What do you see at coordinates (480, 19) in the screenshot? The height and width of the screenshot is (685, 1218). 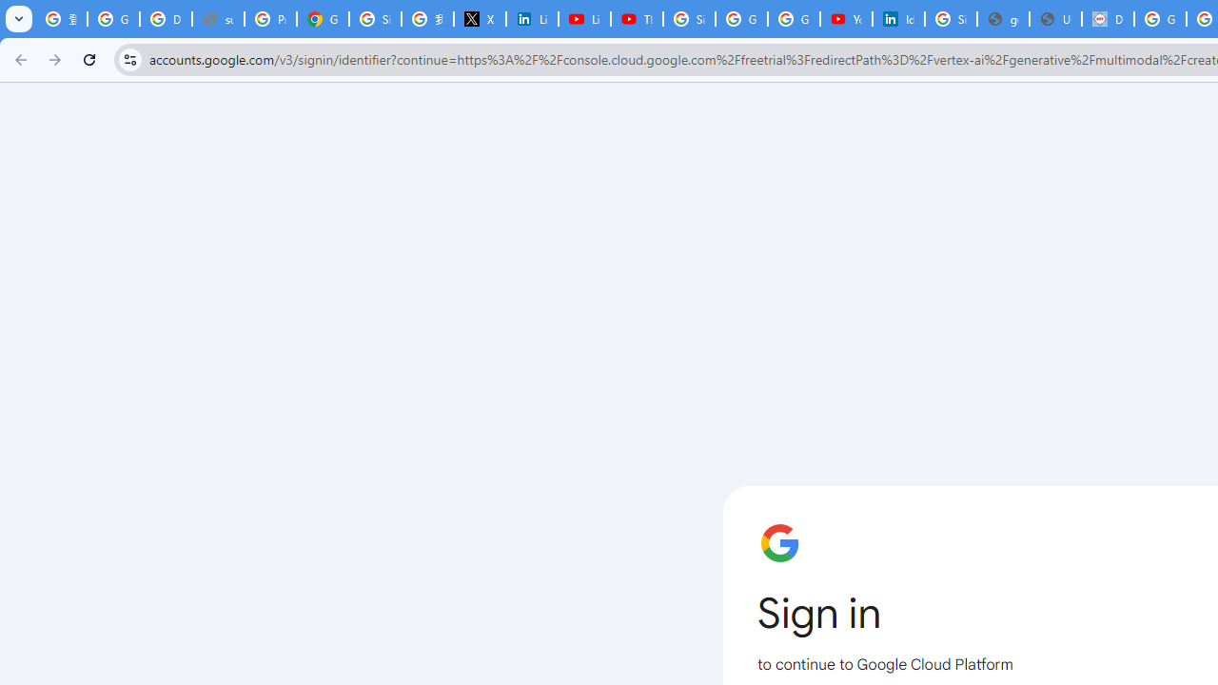 I see `X` at bounding box center [480, 19].